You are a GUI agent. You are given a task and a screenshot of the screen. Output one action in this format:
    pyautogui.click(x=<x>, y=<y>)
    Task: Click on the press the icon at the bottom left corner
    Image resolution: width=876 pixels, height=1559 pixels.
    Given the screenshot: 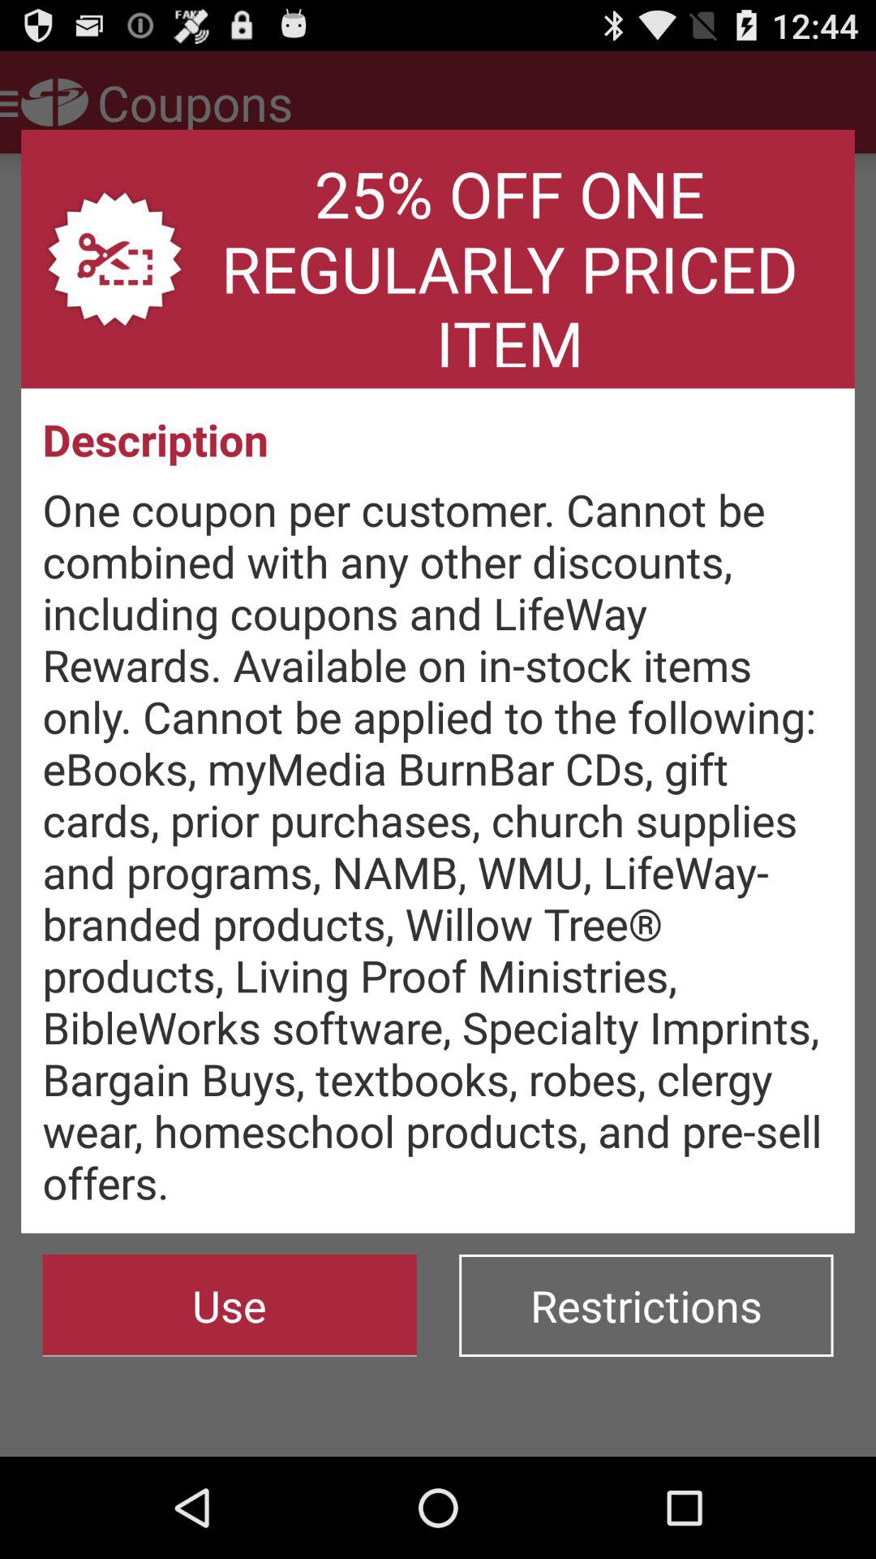 What is the action you would take?
    pyautogui.click(x=229, y=1306)
    